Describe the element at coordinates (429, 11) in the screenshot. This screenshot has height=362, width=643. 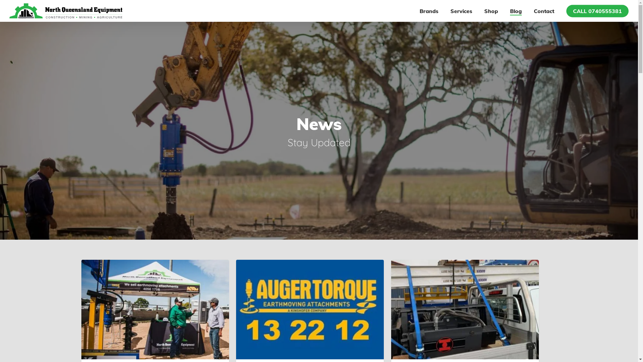
I see `Brands` at that location.